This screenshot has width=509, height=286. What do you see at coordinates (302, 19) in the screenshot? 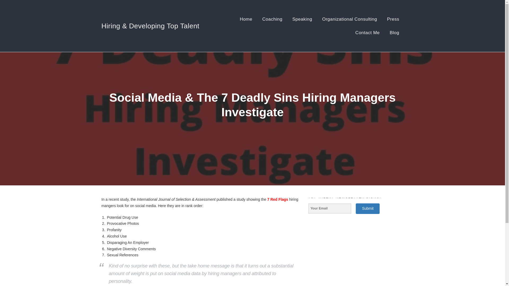
I see `Speaking` at bounding box center [302, 19].